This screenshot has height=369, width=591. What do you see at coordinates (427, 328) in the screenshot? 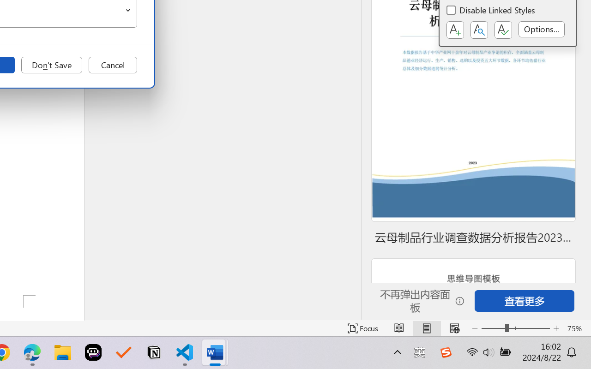
I see `Print Layout` at bounding box center [427, 328].